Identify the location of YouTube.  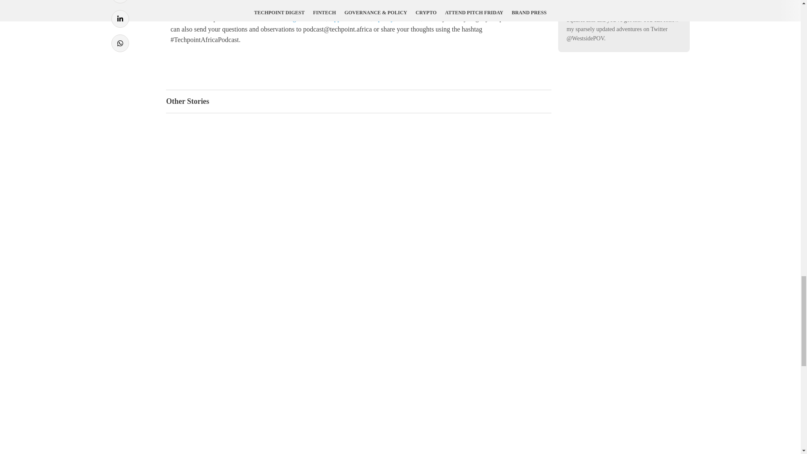
(409, 18).